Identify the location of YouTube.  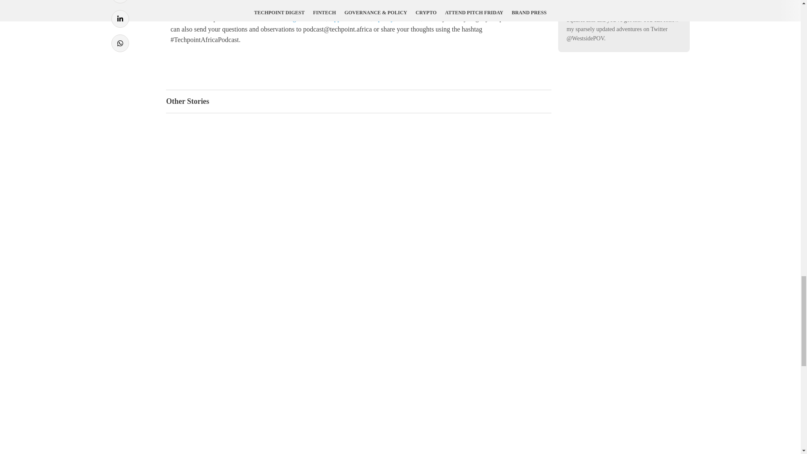
(409, 18).